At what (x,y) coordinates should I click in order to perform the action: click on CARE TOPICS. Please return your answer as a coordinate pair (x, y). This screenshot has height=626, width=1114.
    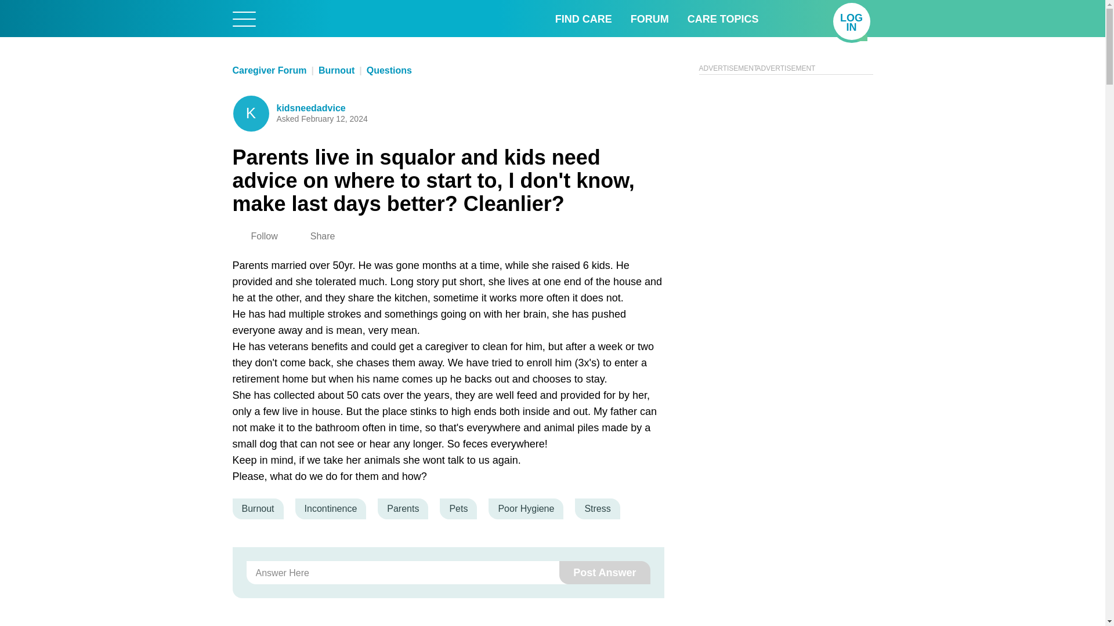
    Looking at the image, I should click on (852, 21).